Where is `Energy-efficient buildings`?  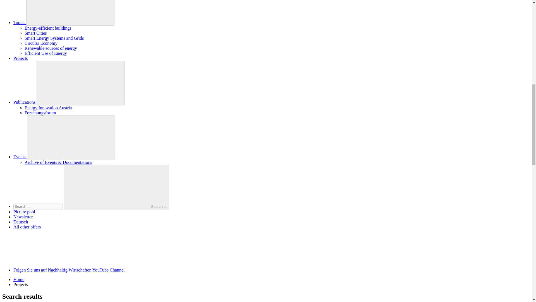
Energy-efficient buildings is located at coordinates (48, 28).